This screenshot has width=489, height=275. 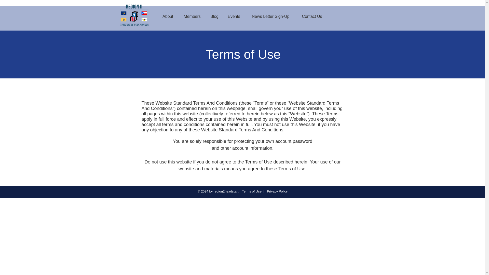 What do you see at coordinates (277, 191) in the screenshot?
I see ` Privacy Policy` at bounding box center [277, 191].